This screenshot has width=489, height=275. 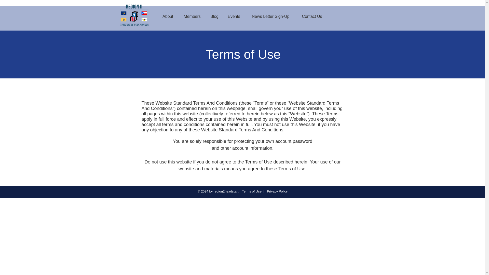 What do you see at coordinates (277, 191) in the screenshot?
I see ` Privacy Policy` at bounding box center [277, 191].